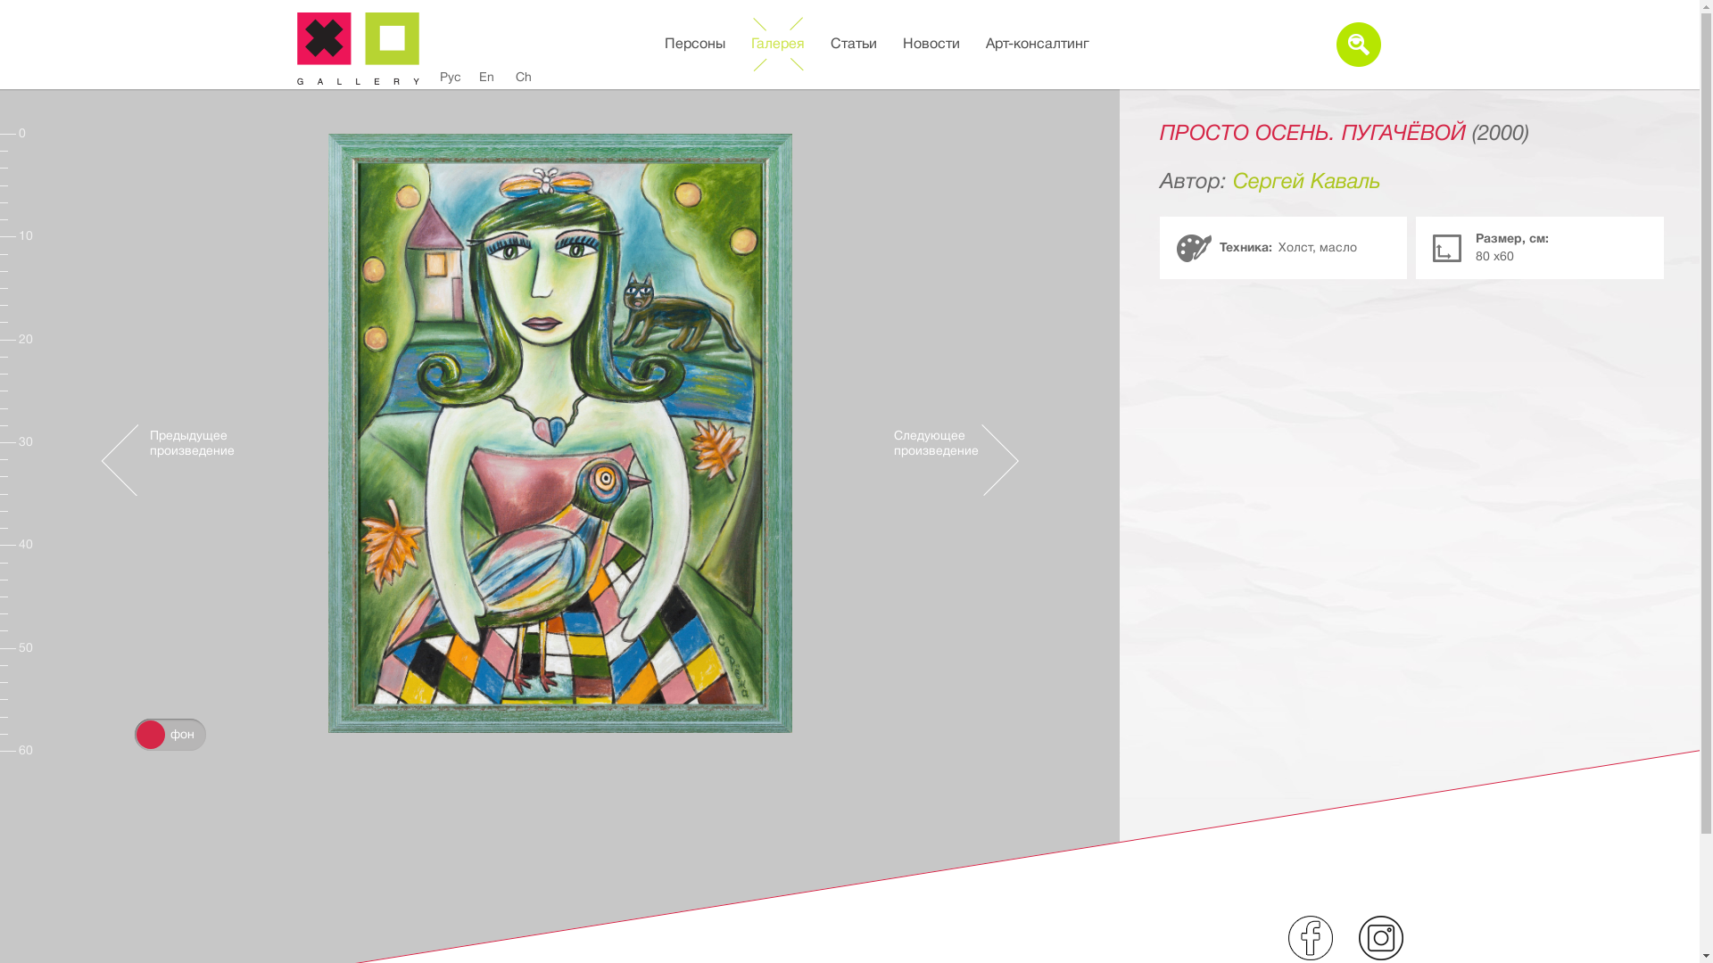 Image resolution: width=1713 pixels, height=963 pixels. I want to click on INSTAGRAM, so click(1380, 938).